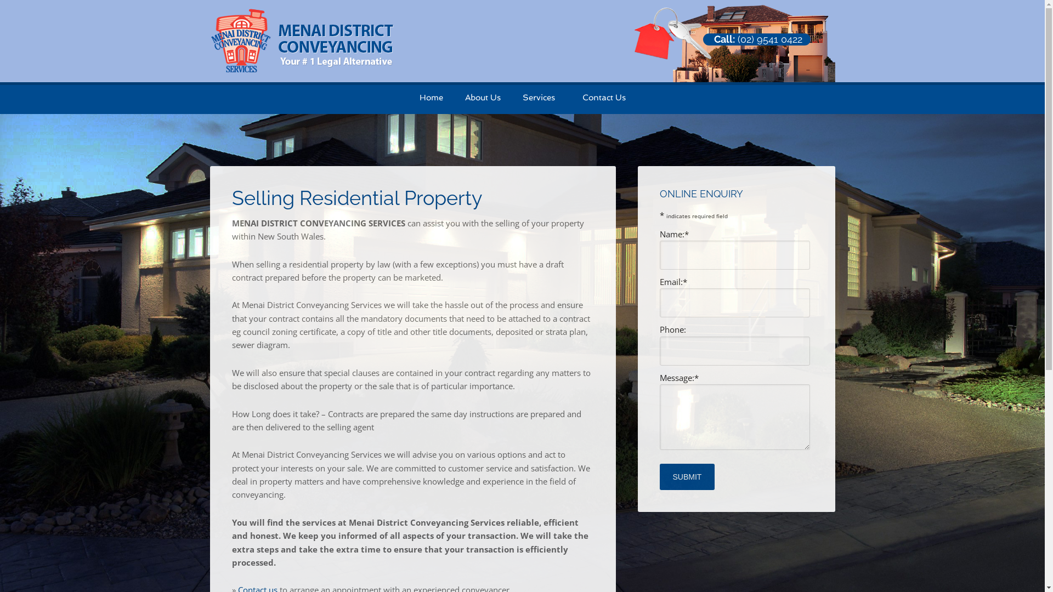  I want to click on Menai District Conveyancing, so click(302, 66).